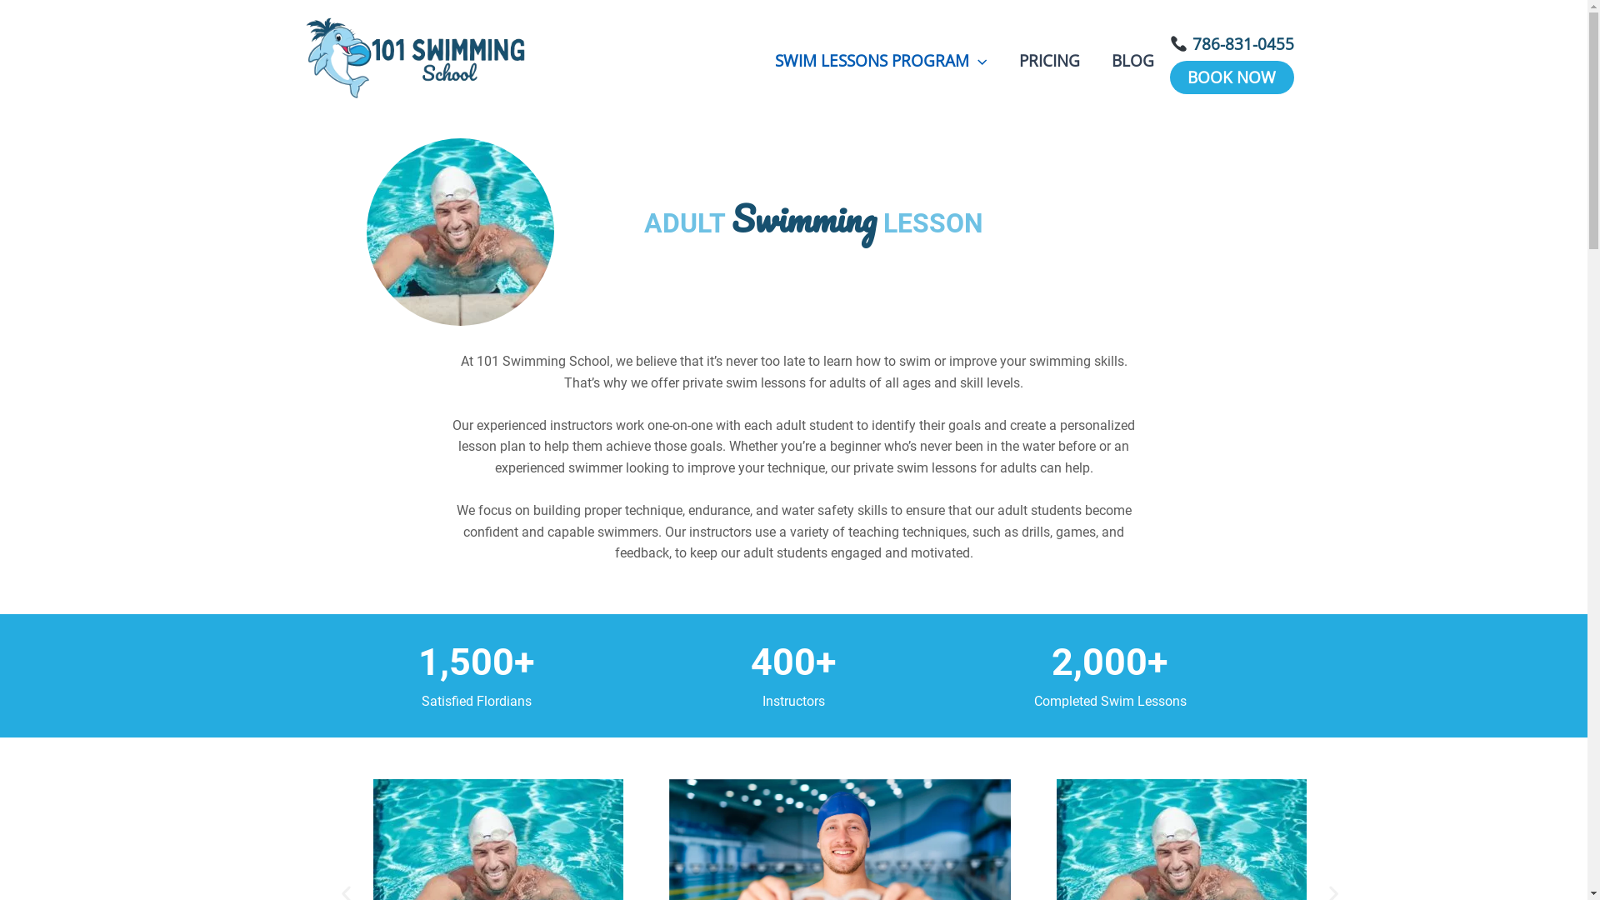 The width and height of the screenshot is (1600, 900). Describe the element at coordinates (1232, 44) in the screenshot. I see `786-831-0455` at that location.